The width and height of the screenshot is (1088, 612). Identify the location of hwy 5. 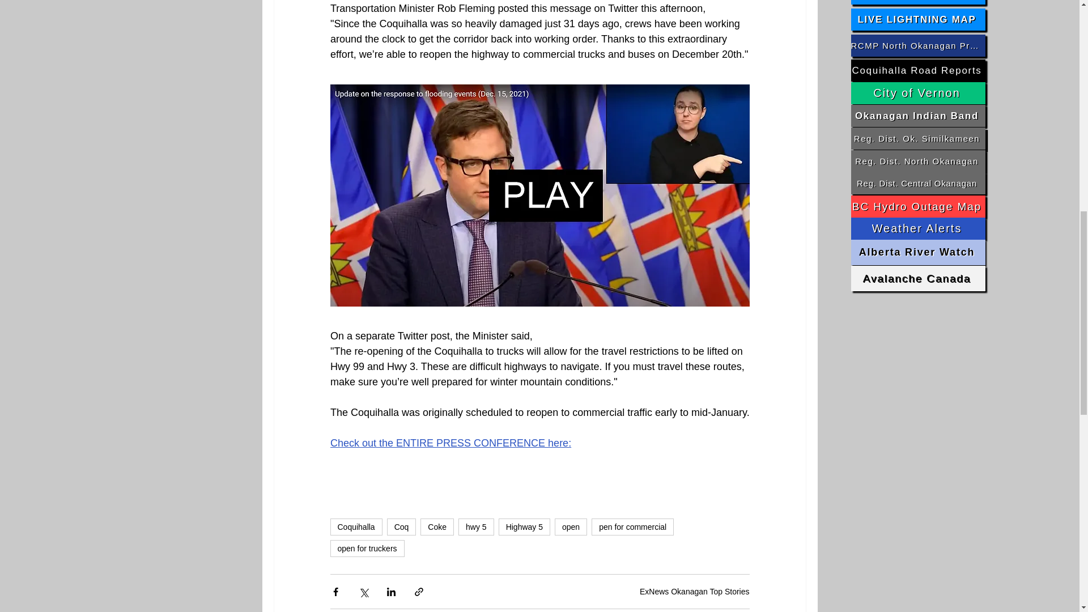
(476, 527).